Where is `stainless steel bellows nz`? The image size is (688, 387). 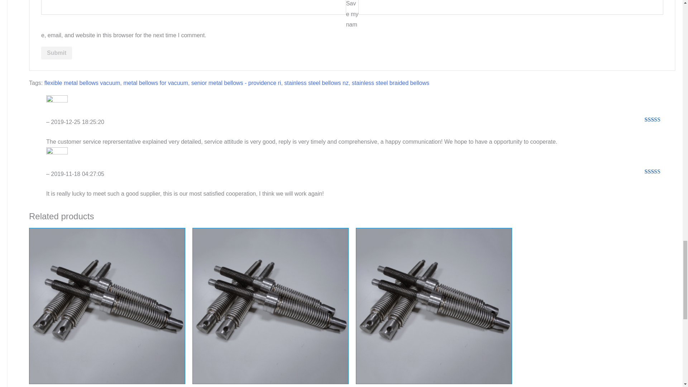 stainless steel bellows nz is located at coordinates (316, 82).